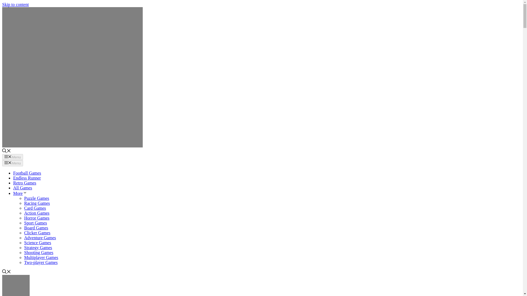 This screenshot has height=296, width=527. I want to click on Menu, so click(13, 157).